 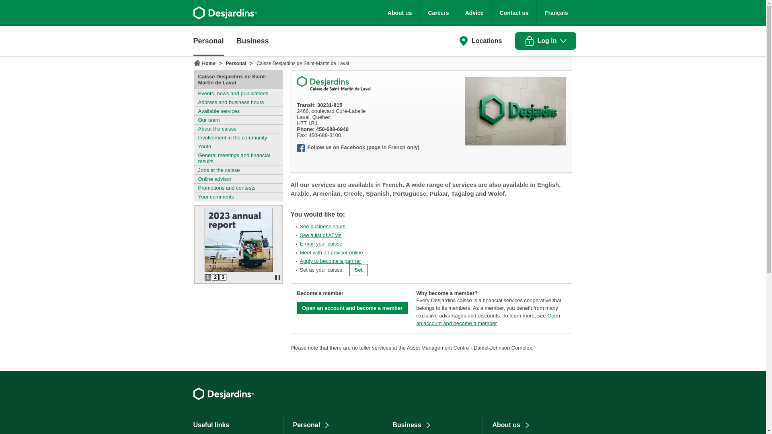 What do you see at coordinates (207, 277) in the screenshot?
I see `2023 annual report` at bounding box center [207, 277].